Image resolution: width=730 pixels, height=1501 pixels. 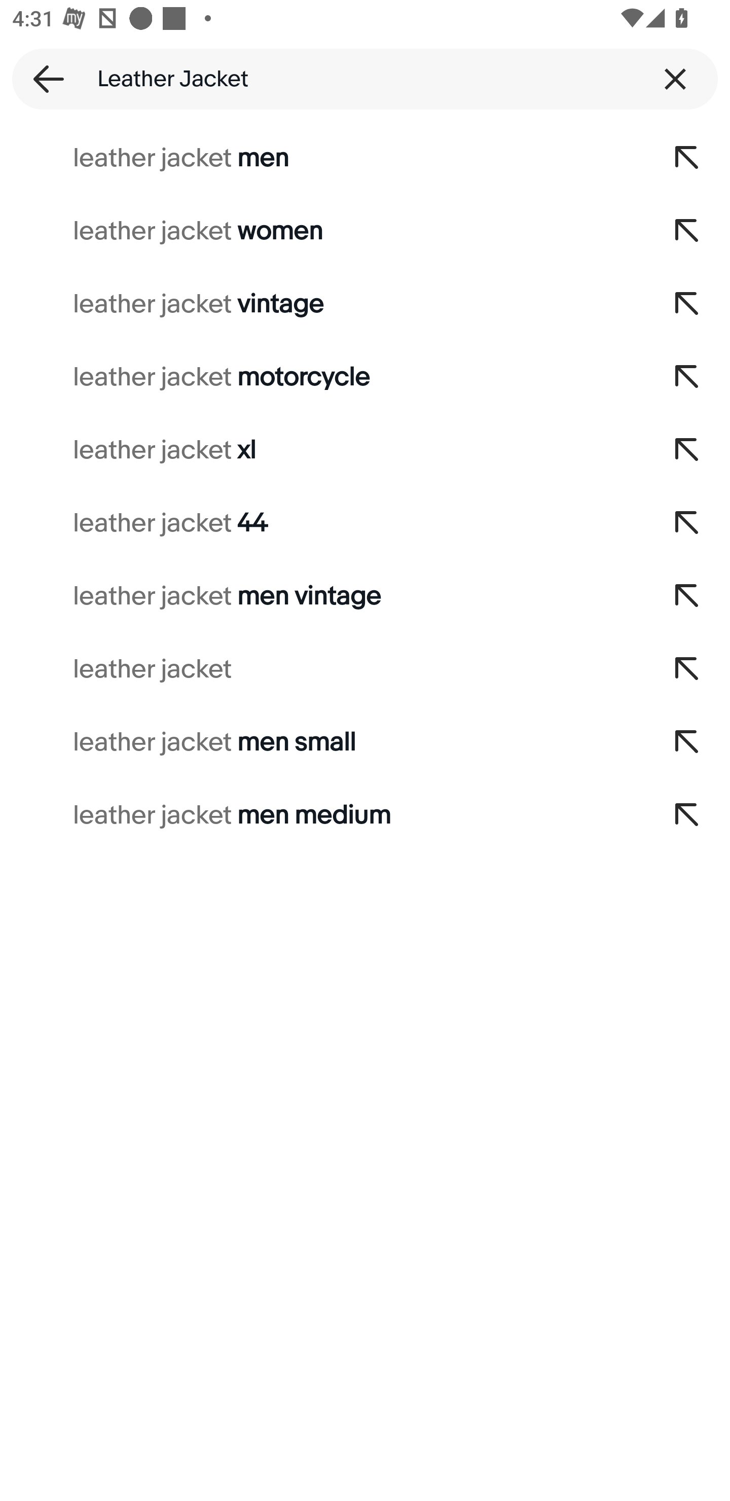 I want to click on Back, so click(x=43, y=79).